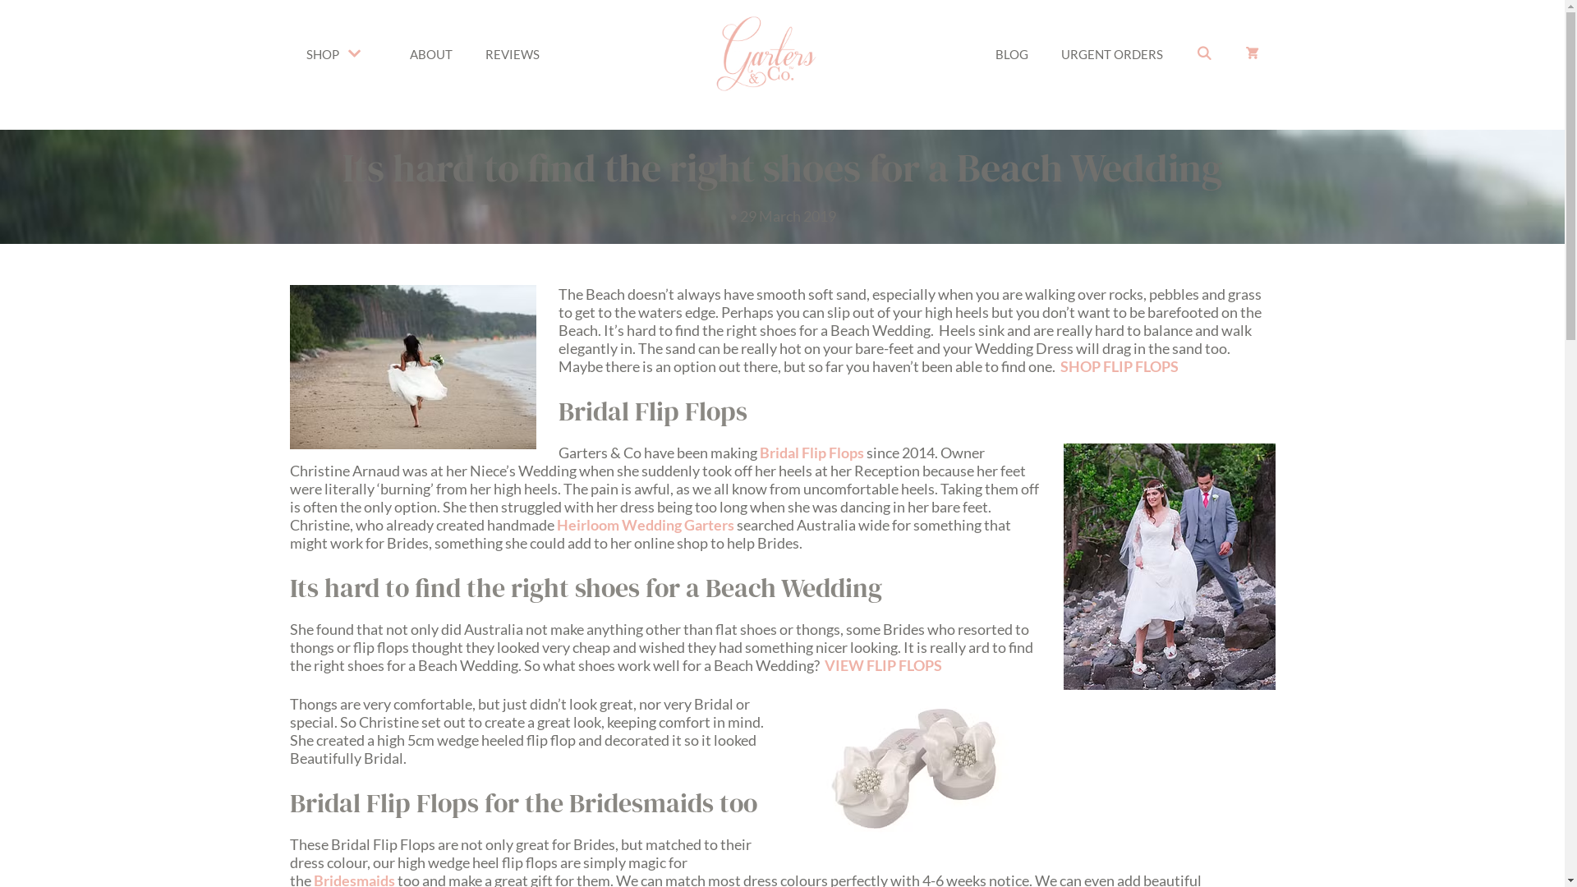 Image resolution: width=1577 pixels, height=887 pixels. Describe the element at coordinates (1252, 54) in the screenshot. I see `View your shopping cart` at that location.